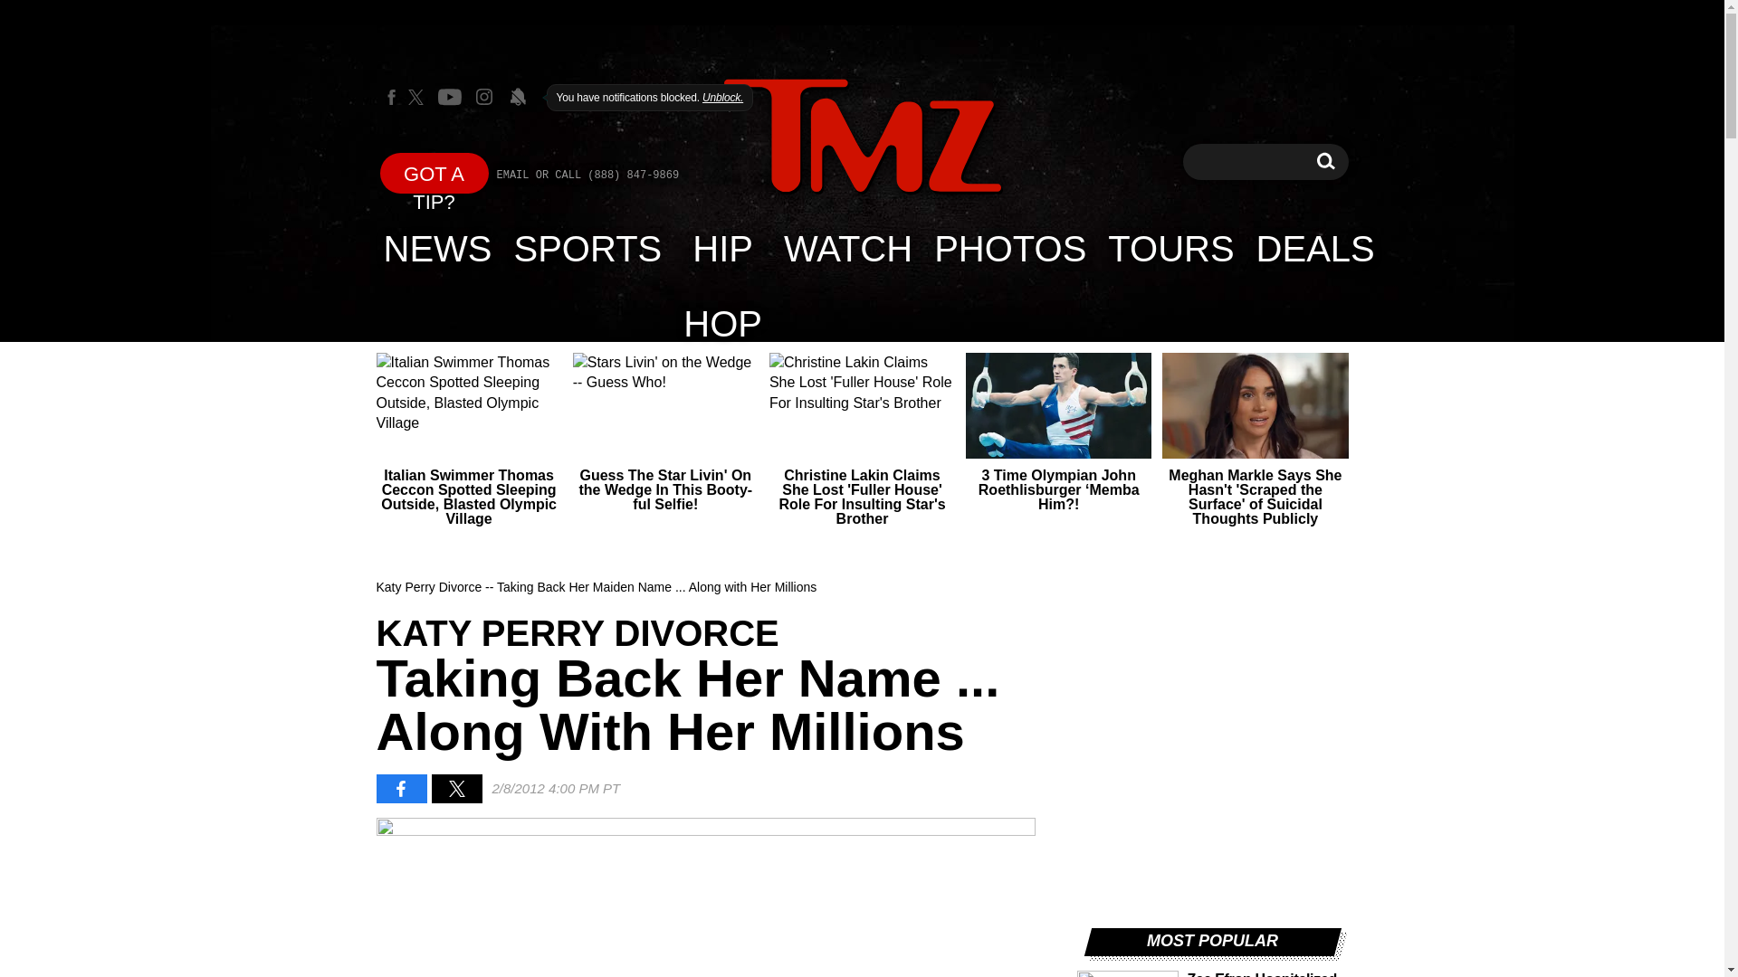 Image resolution: width=1738 pixels, height=977 pixels. Describe the element at coordinates (862, 136) in the screenshot. I see `Skip to main content` at that location.